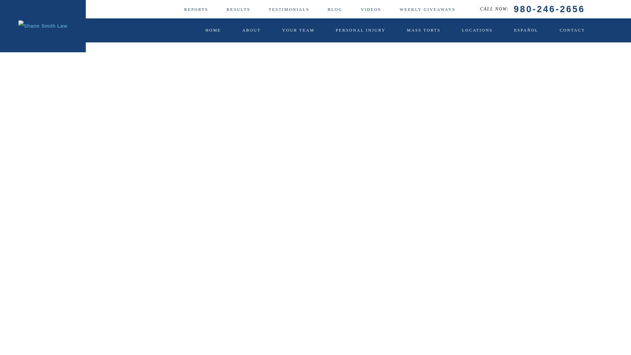  I want to click on TESTIMONIALS, so click(289, 9).